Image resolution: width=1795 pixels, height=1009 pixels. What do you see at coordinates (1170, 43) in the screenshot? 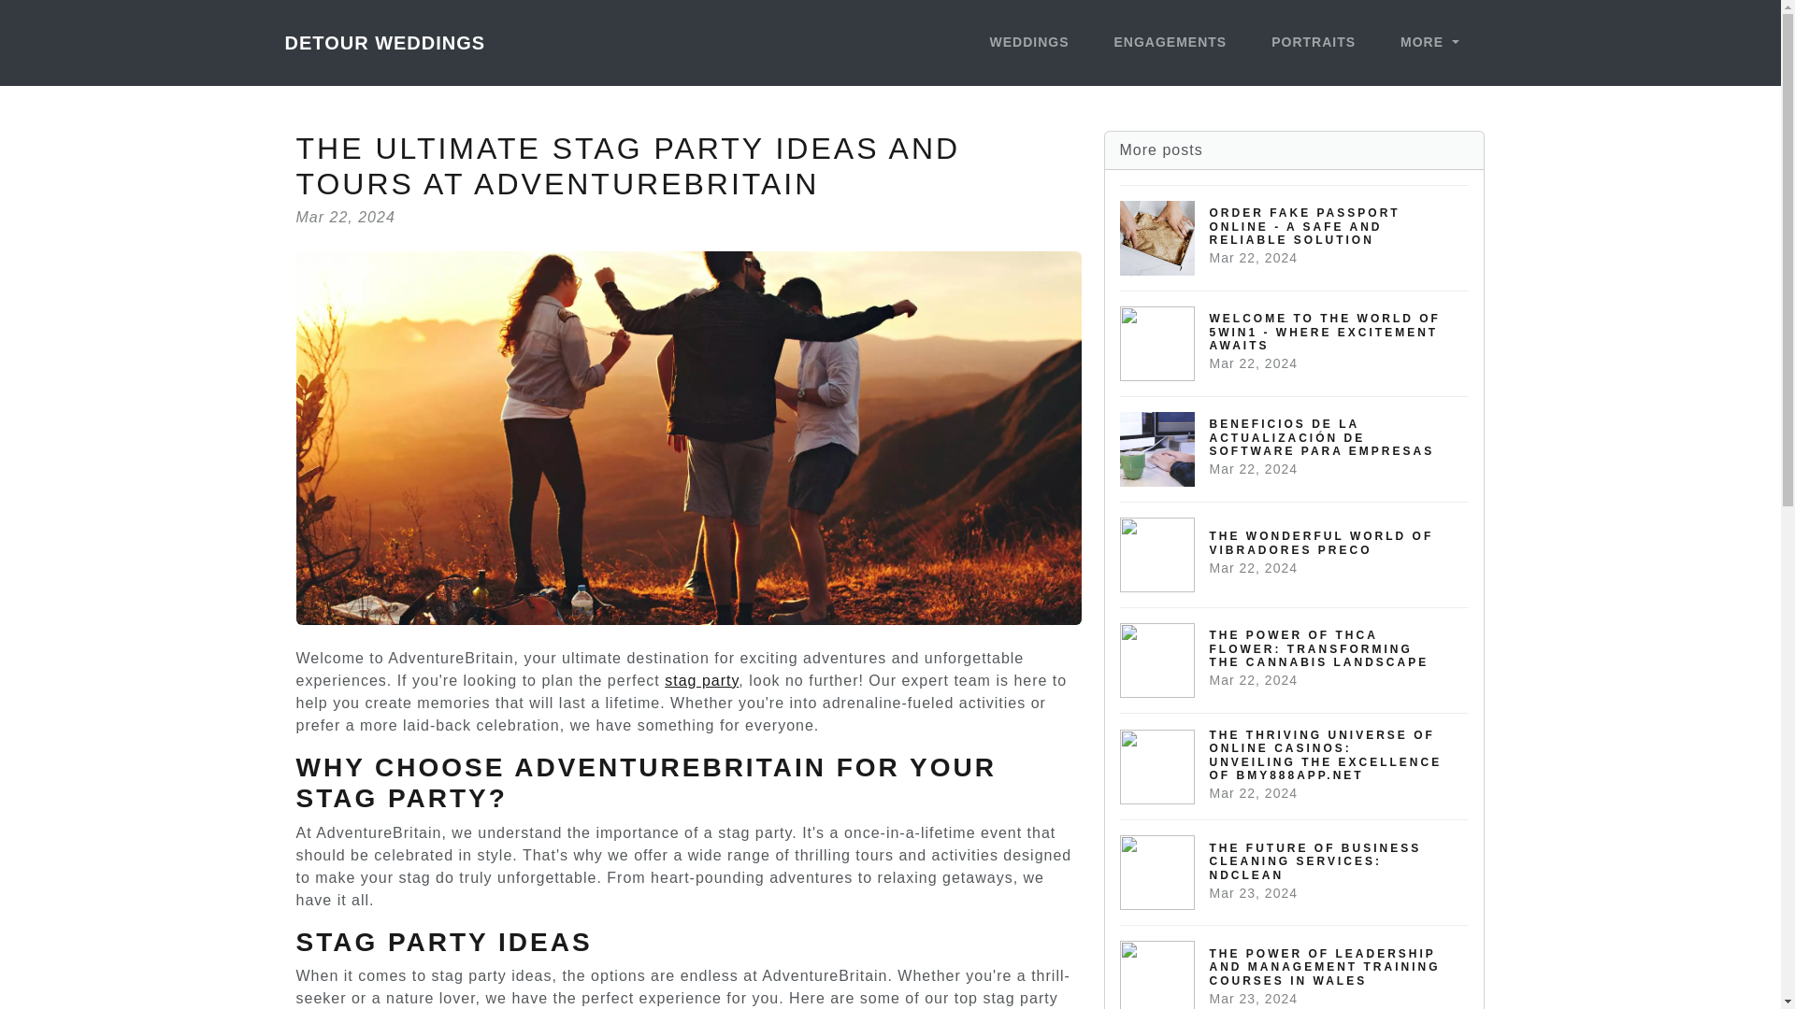
I see `ENGAGEMENTS` at bounding box center [1170, 43].